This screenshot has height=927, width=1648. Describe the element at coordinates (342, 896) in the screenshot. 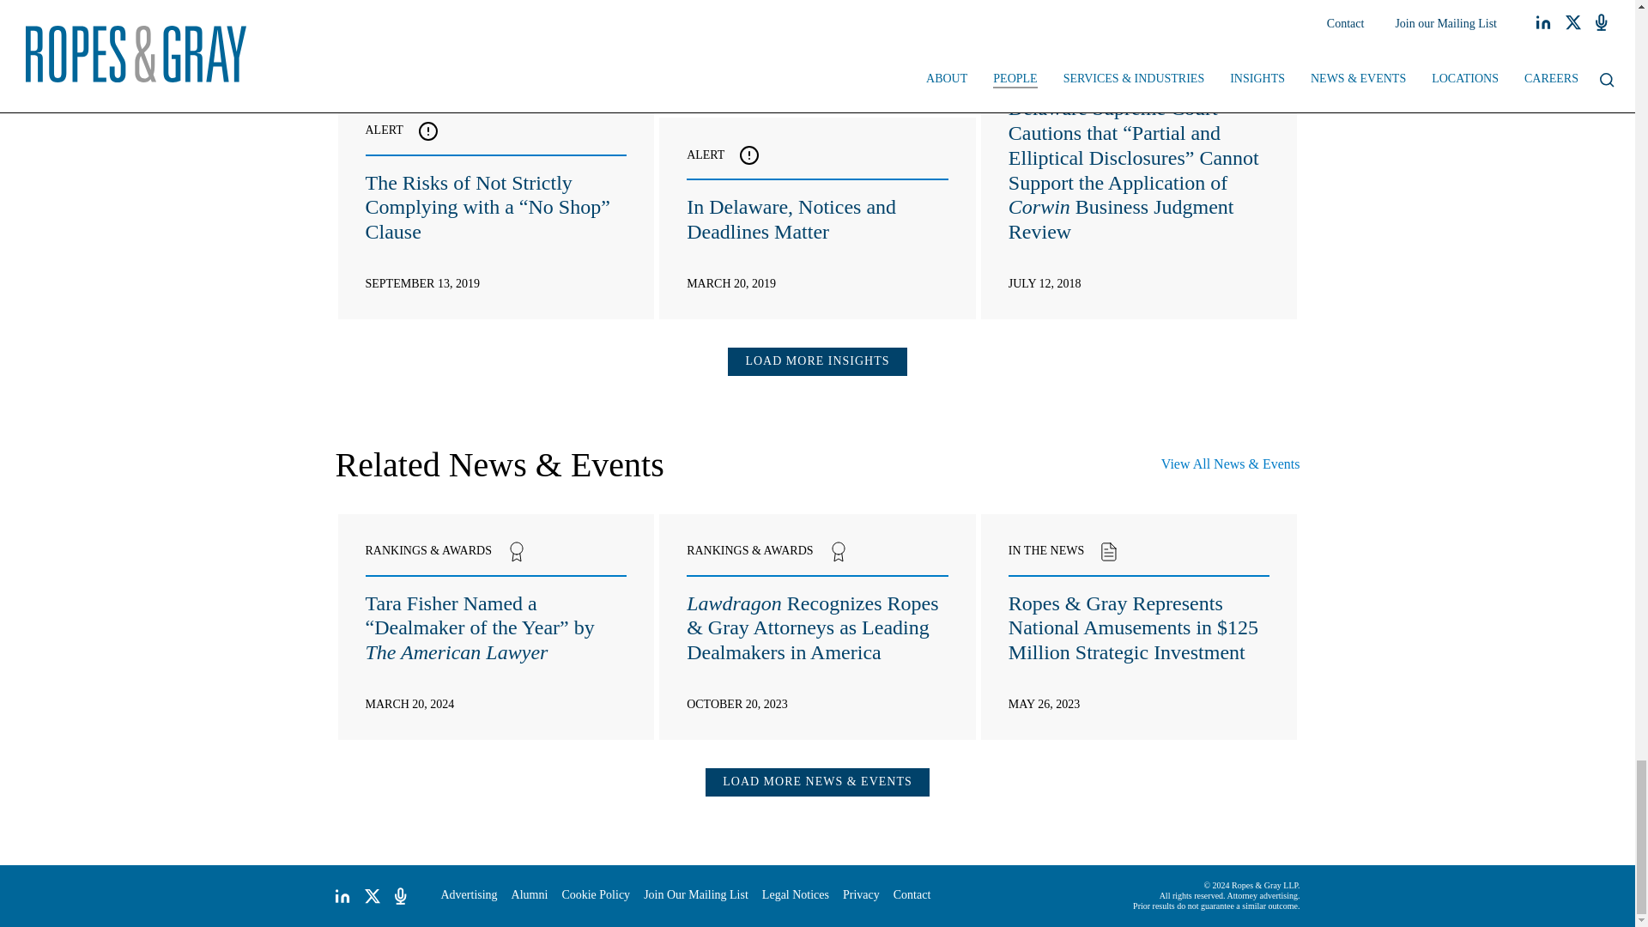

I see `linkedin` at that location.